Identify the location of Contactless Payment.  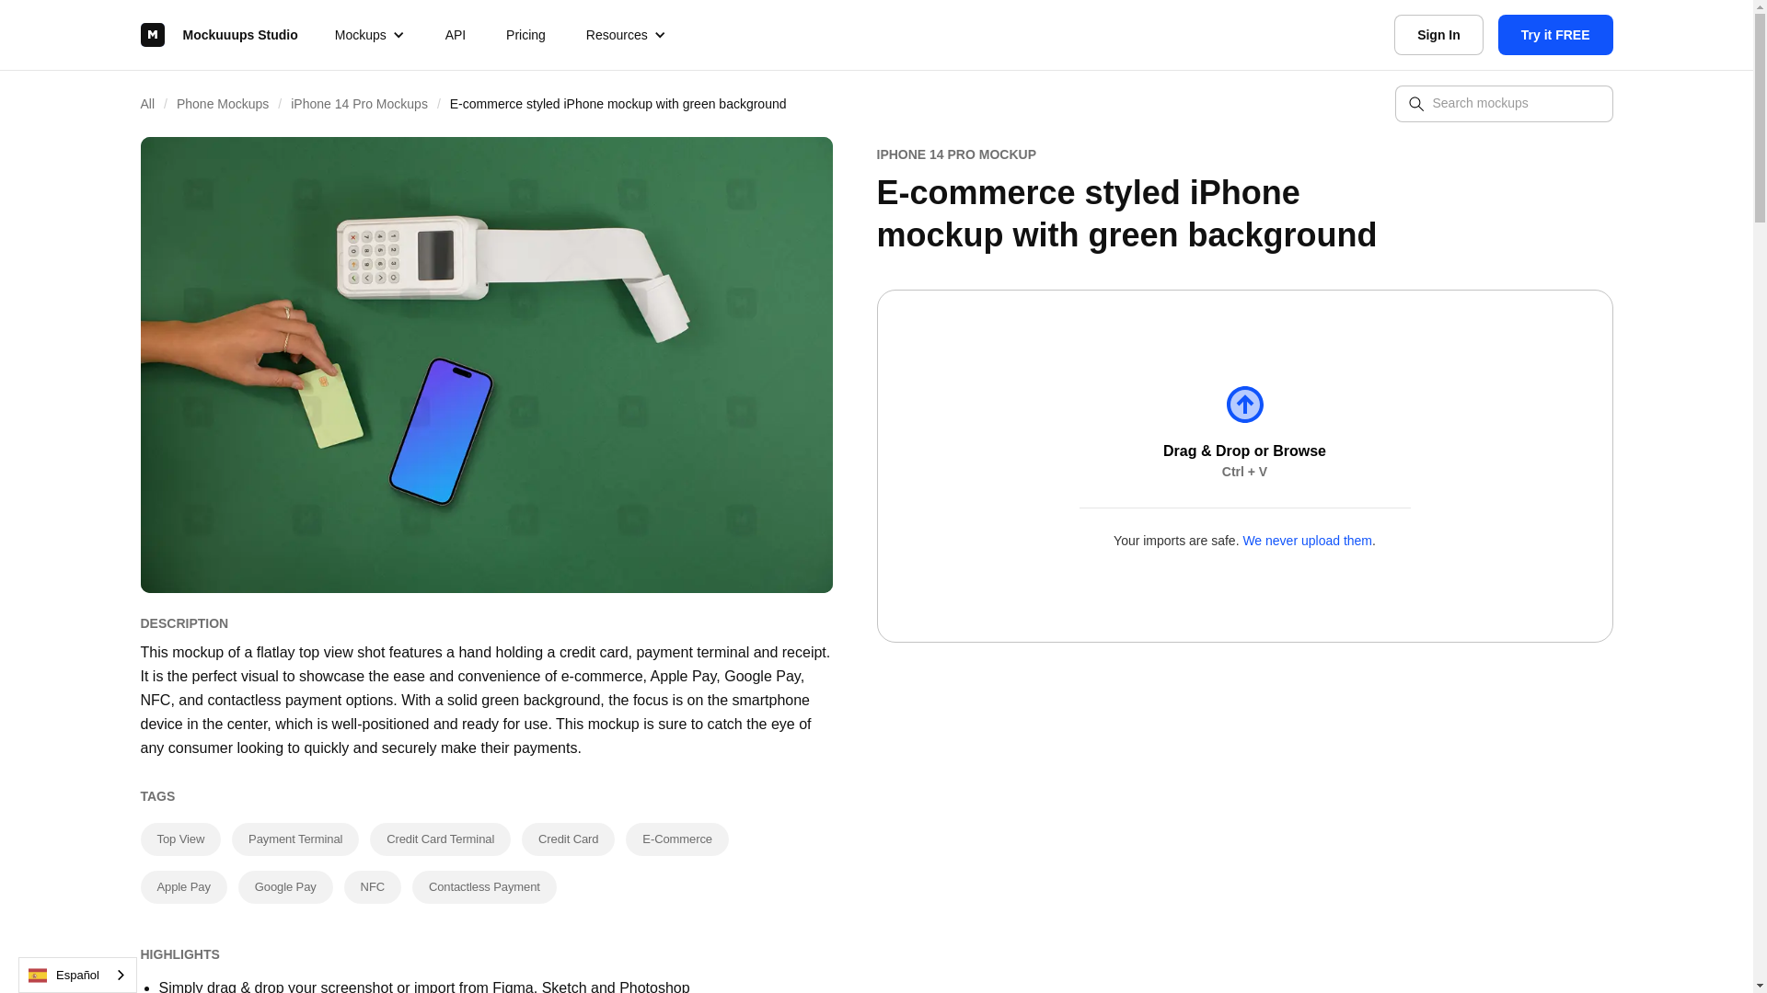
(484, 886).